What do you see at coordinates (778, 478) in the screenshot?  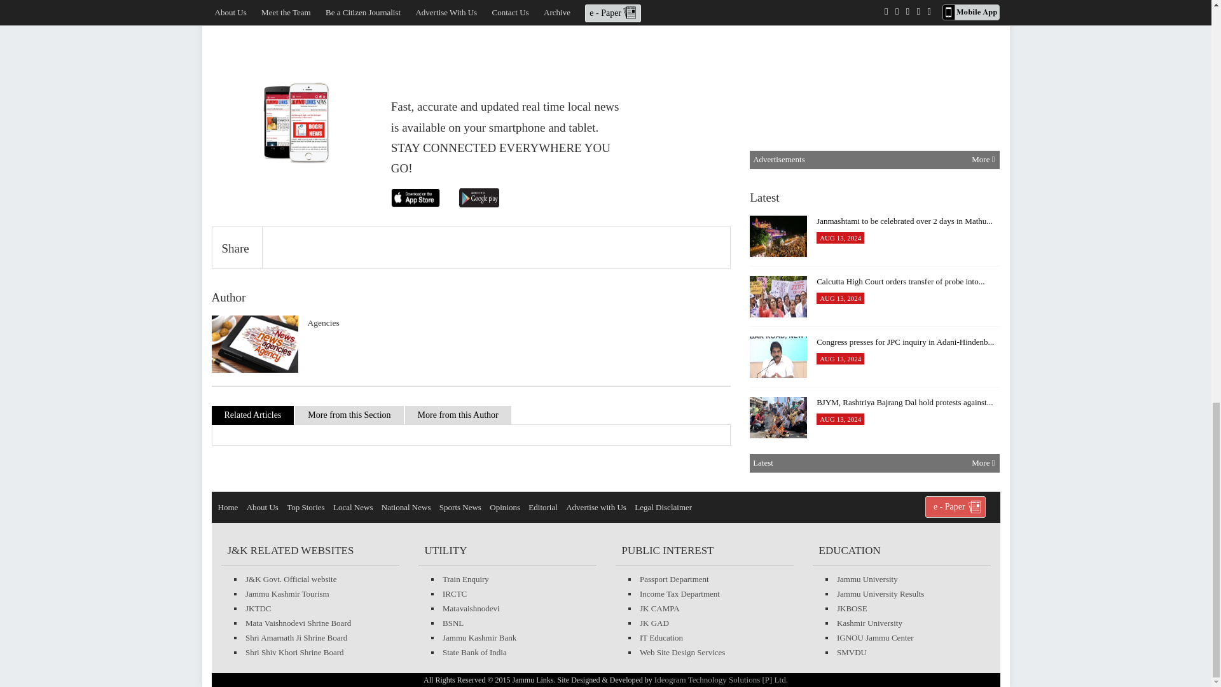 I see `"Siding with criminals is in DNA of Samajwadi Par...` at bounding box center [778, 478].